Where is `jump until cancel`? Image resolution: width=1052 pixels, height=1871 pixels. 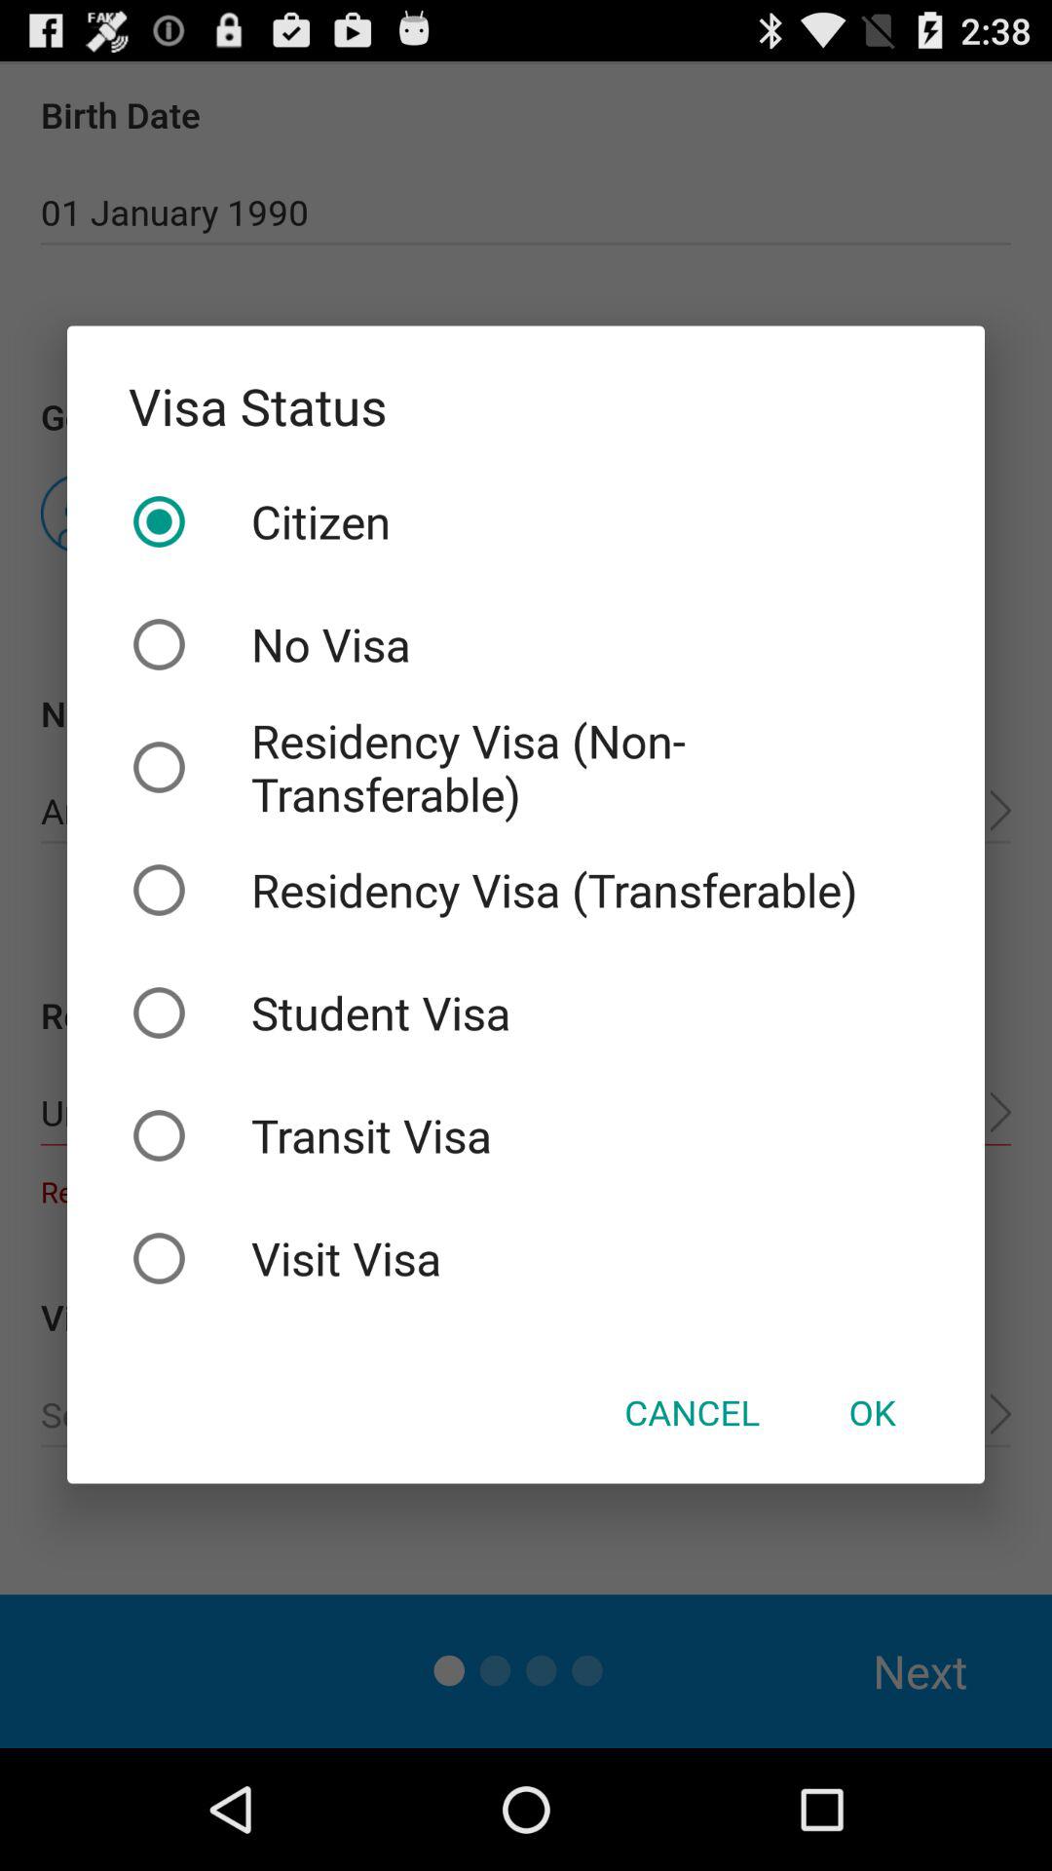
jump until cancel is located at coordinates (692, 1412).